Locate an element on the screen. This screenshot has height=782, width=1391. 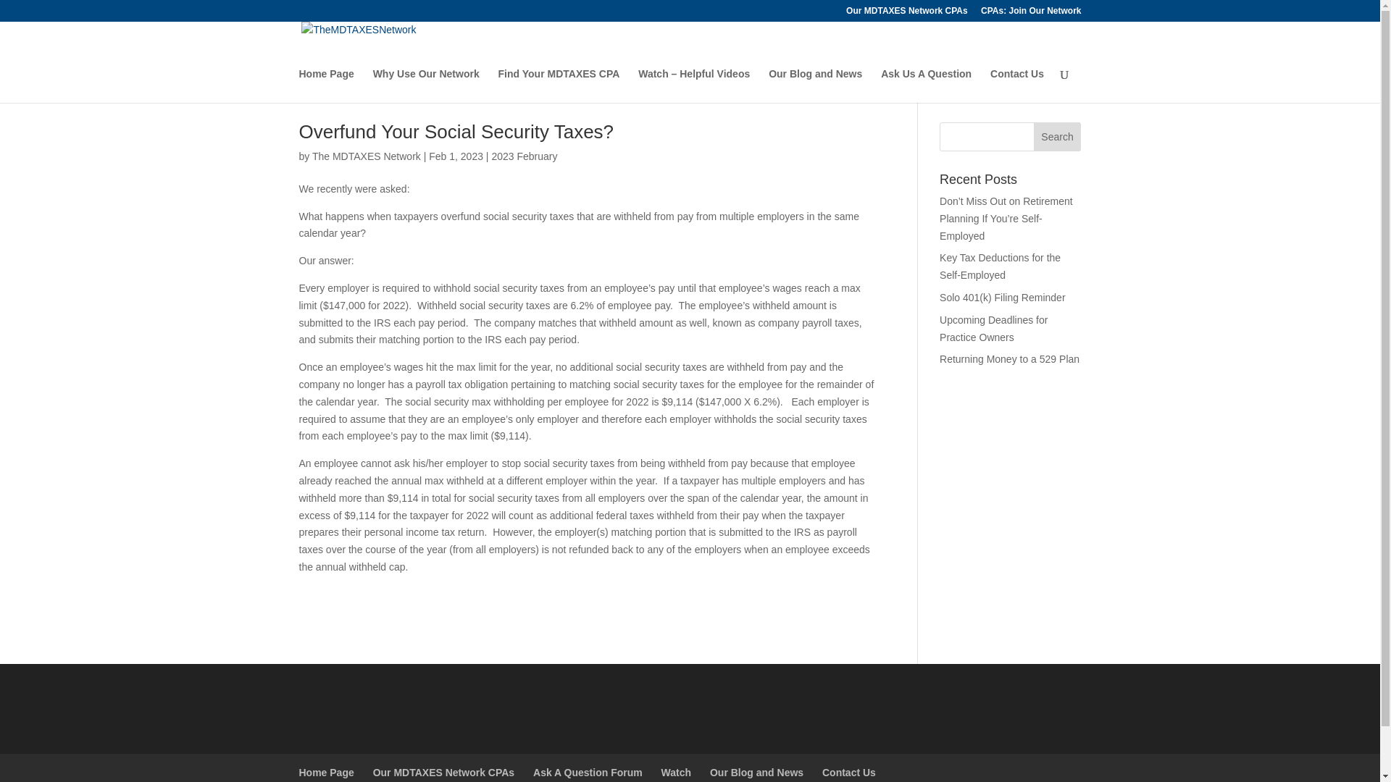
Key Tax Deductions for the Self-Employed is located at coordinates (1000, 266).